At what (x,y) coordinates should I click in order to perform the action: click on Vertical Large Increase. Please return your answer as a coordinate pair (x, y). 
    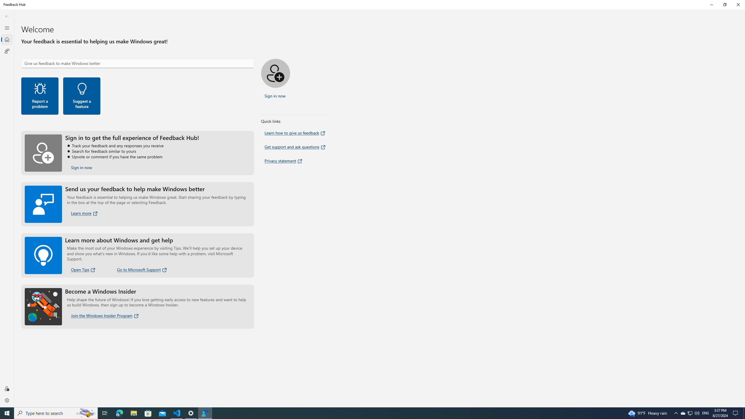
    Looking at the image, I should click on (743, 208).